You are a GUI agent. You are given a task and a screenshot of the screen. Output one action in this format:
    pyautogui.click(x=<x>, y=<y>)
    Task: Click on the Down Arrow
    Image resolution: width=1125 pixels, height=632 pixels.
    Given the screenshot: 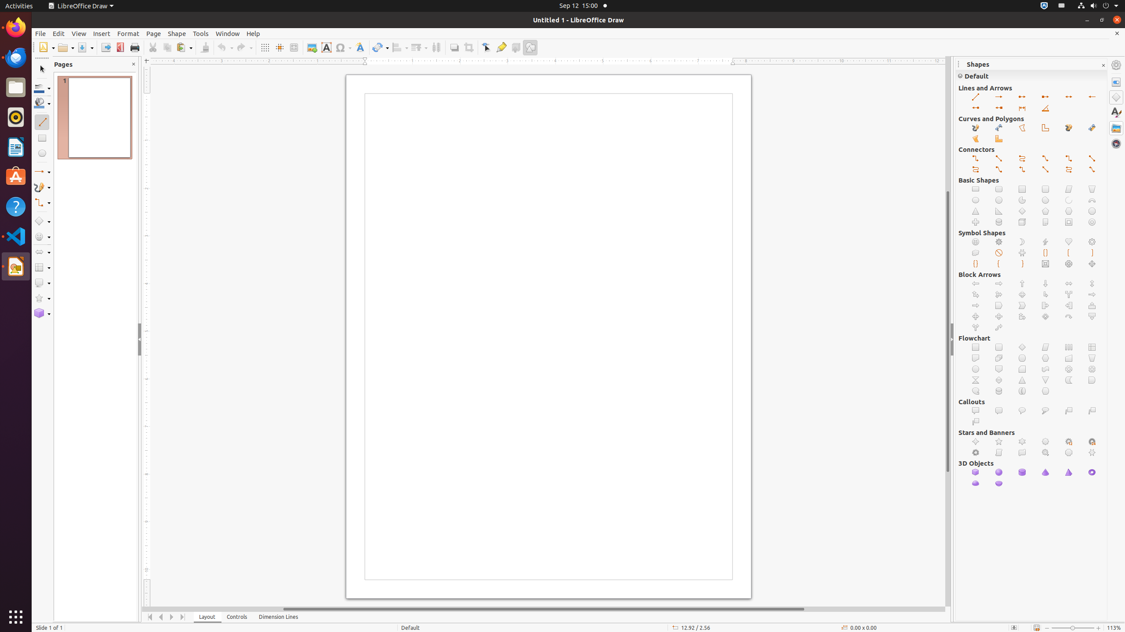 What is the action you would take?
    pyautogui.click(x=1046, y=284)
    